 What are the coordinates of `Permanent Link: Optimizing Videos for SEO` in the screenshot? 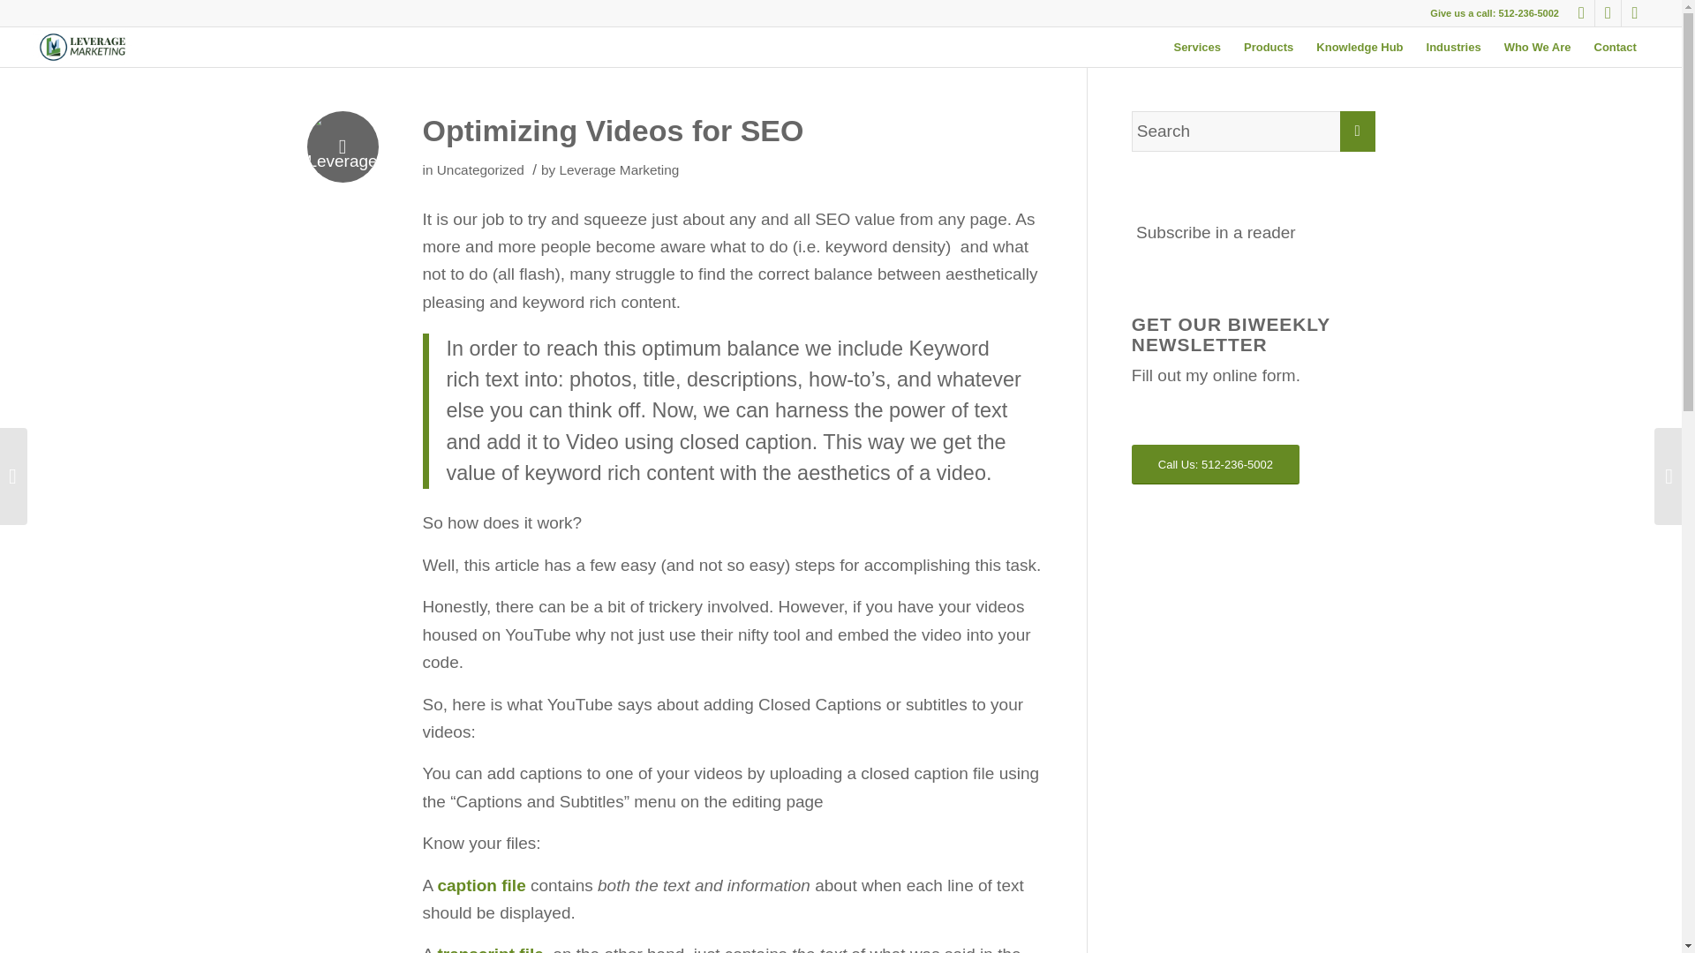 It's located at (613, 131).